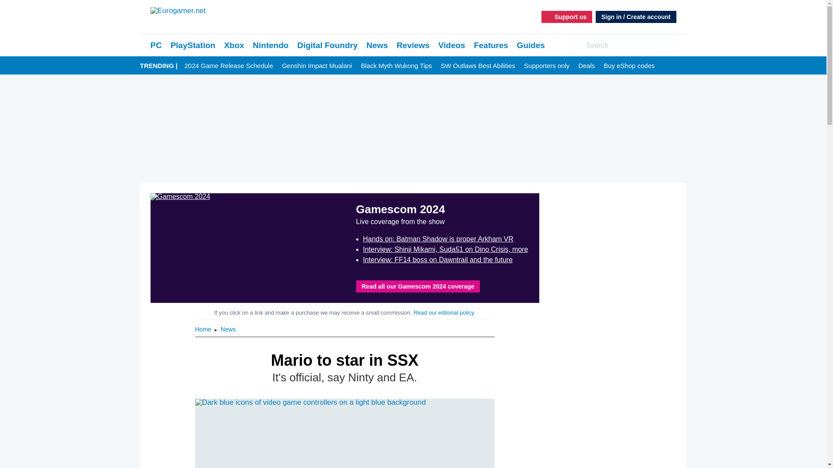 Image resolution: width=833 pixels, height=468 pixels. I want to click on Videos, so click(451, 45).